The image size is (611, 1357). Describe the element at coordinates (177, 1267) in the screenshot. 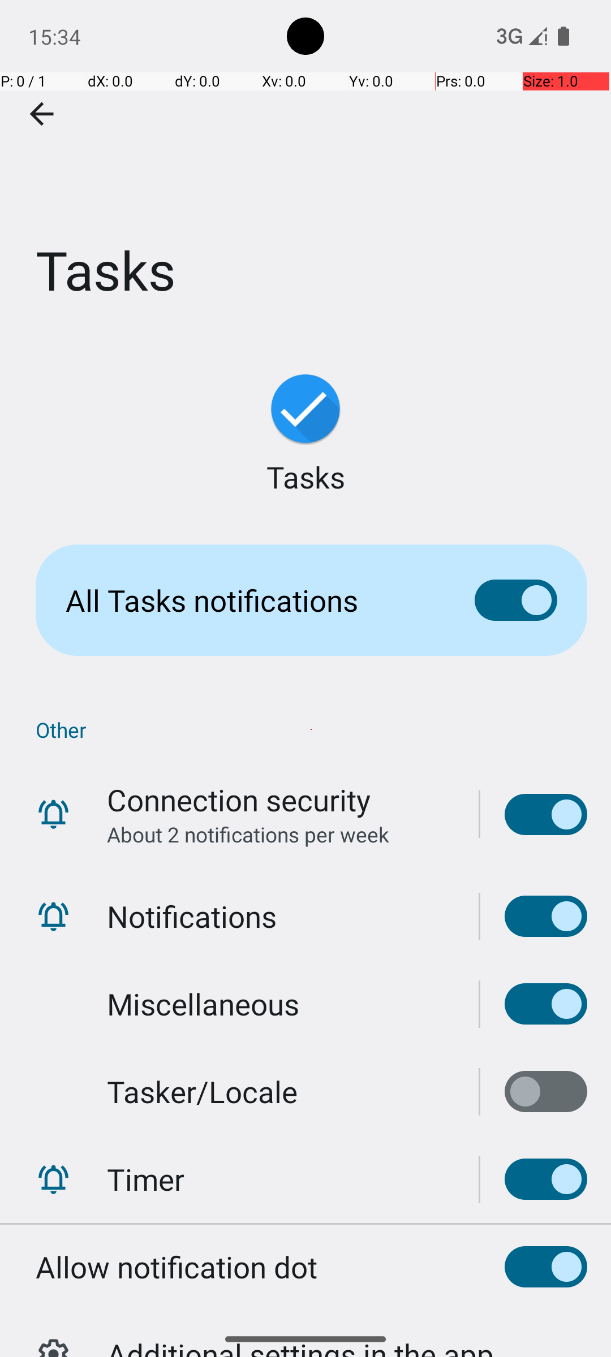

I see `Allow notification dot` at that location.